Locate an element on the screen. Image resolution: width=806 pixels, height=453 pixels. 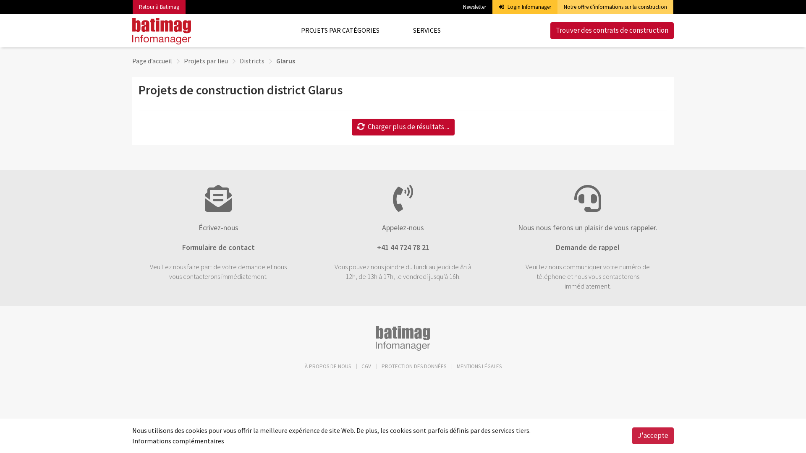
Formulaire de contact is located at coordinates (218, 247).